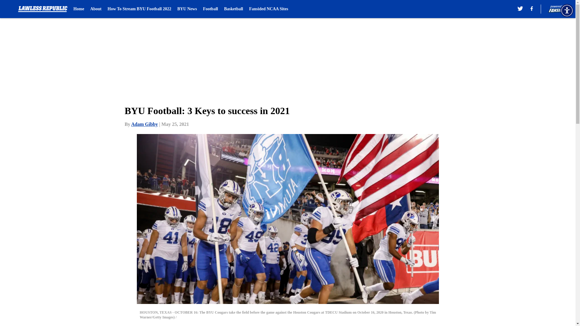 The height and width of the screenshot is (326, 580). I want to click on Basketball, so click(233, 9).